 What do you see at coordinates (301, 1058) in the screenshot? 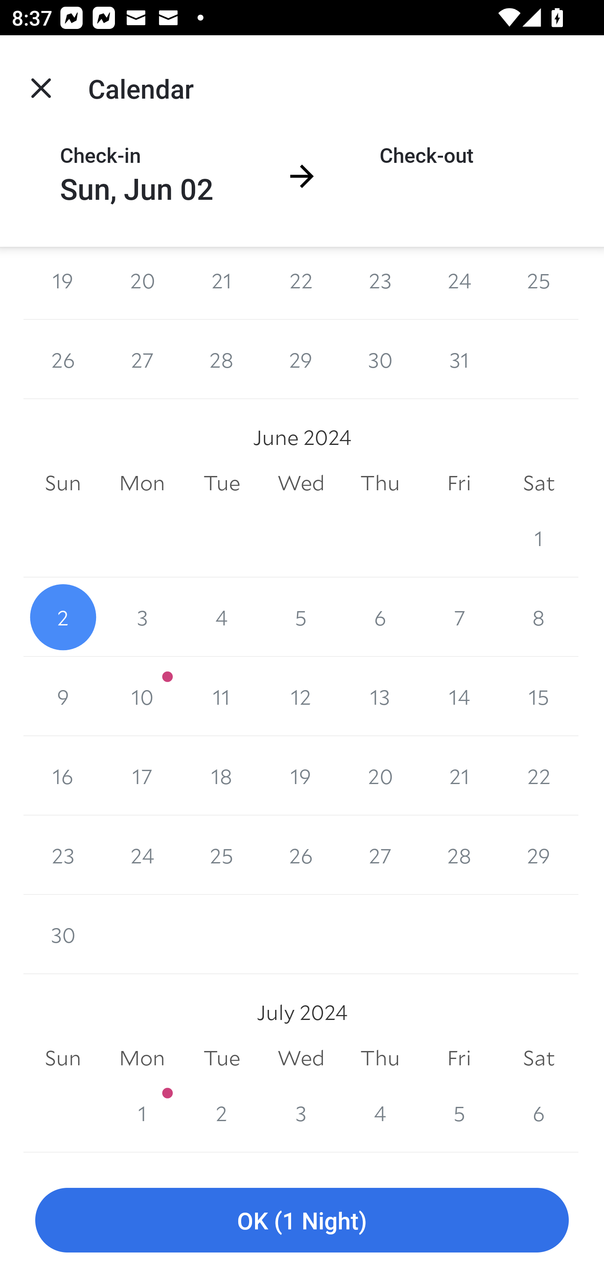
I see `Wed` at bounding box center [301, 1058].